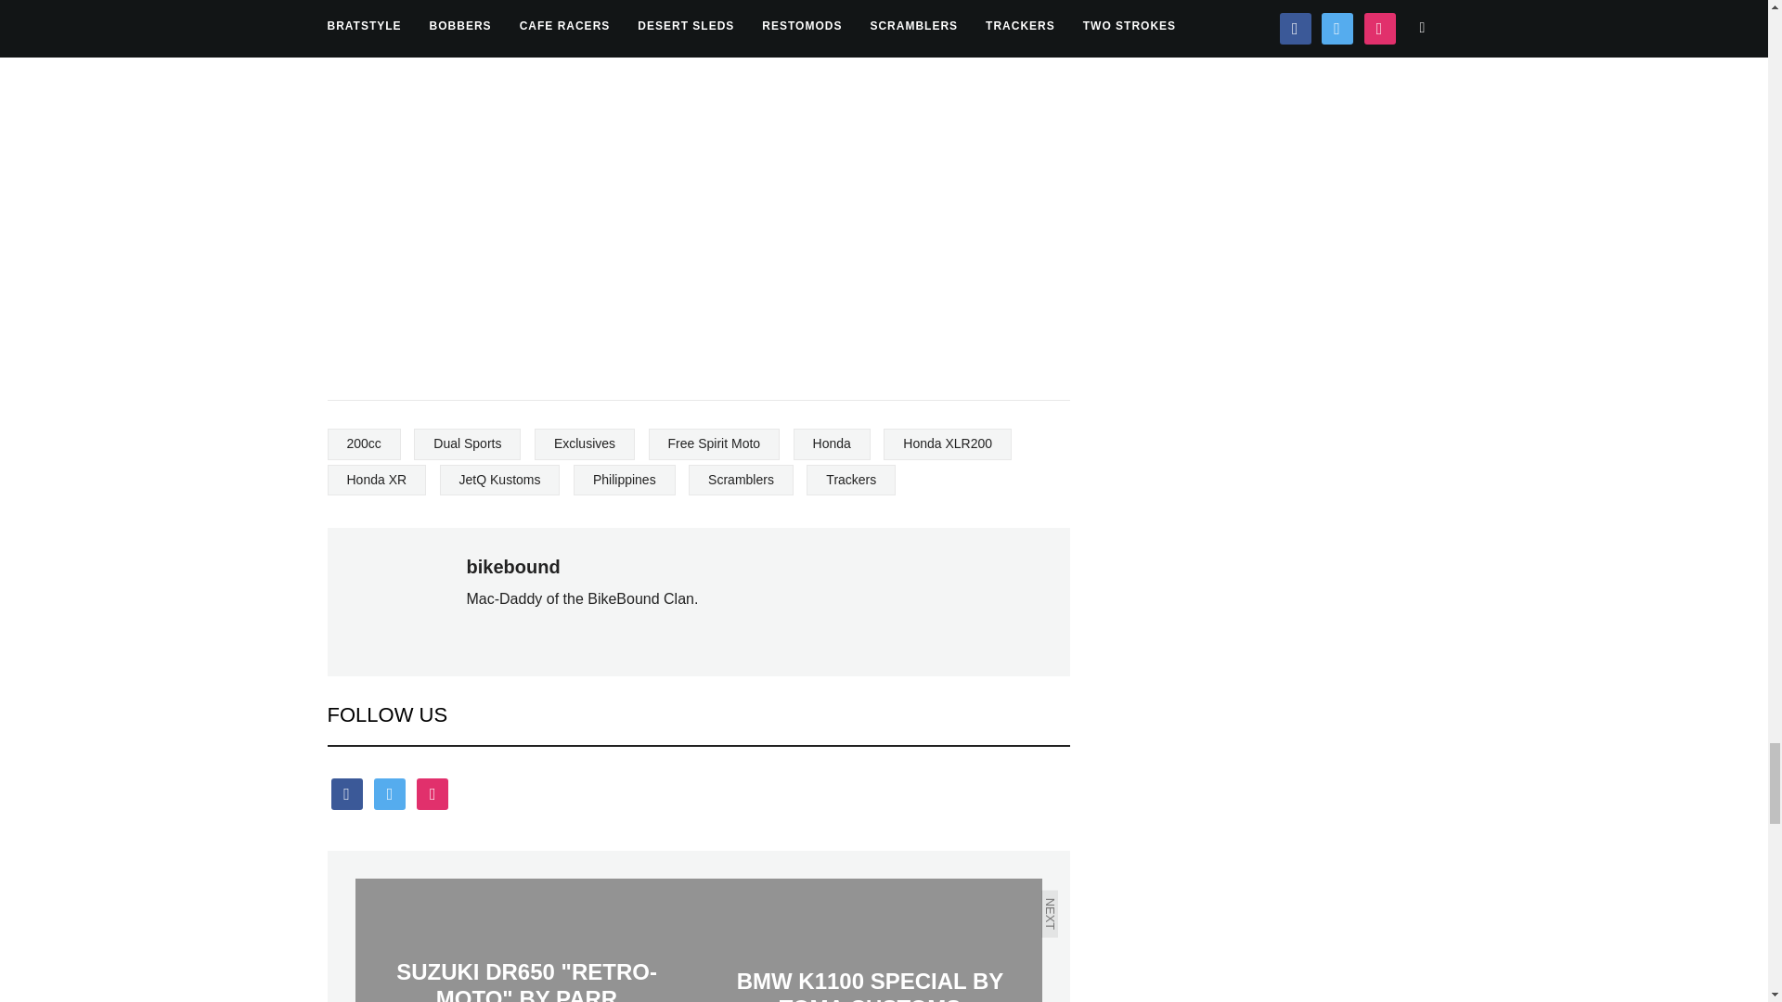 This screenshot has width=1782, height=1002. Describe the element at coordinates (433, 792) in the screenshot. I see `Instagram` at that location.